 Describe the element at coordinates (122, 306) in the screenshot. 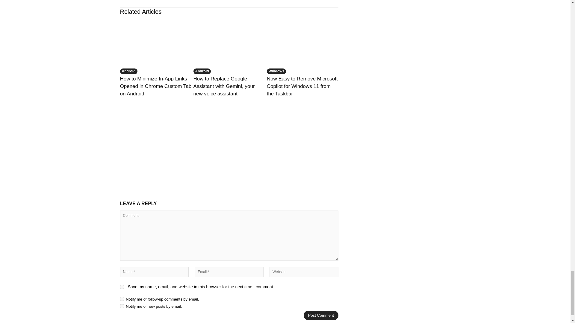

I see `subscribe` at that location.